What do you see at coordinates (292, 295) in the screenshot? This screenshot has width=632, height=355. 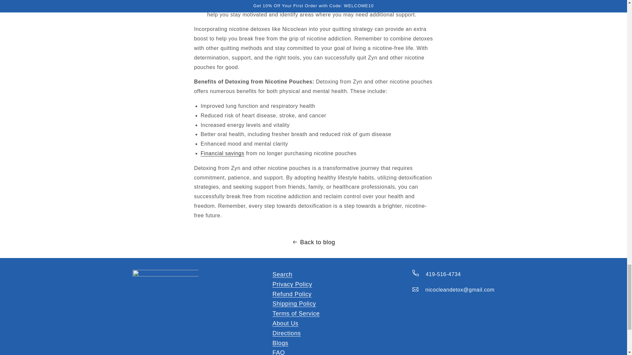 I see `Refund Policy` at bounding box center [292, 295].